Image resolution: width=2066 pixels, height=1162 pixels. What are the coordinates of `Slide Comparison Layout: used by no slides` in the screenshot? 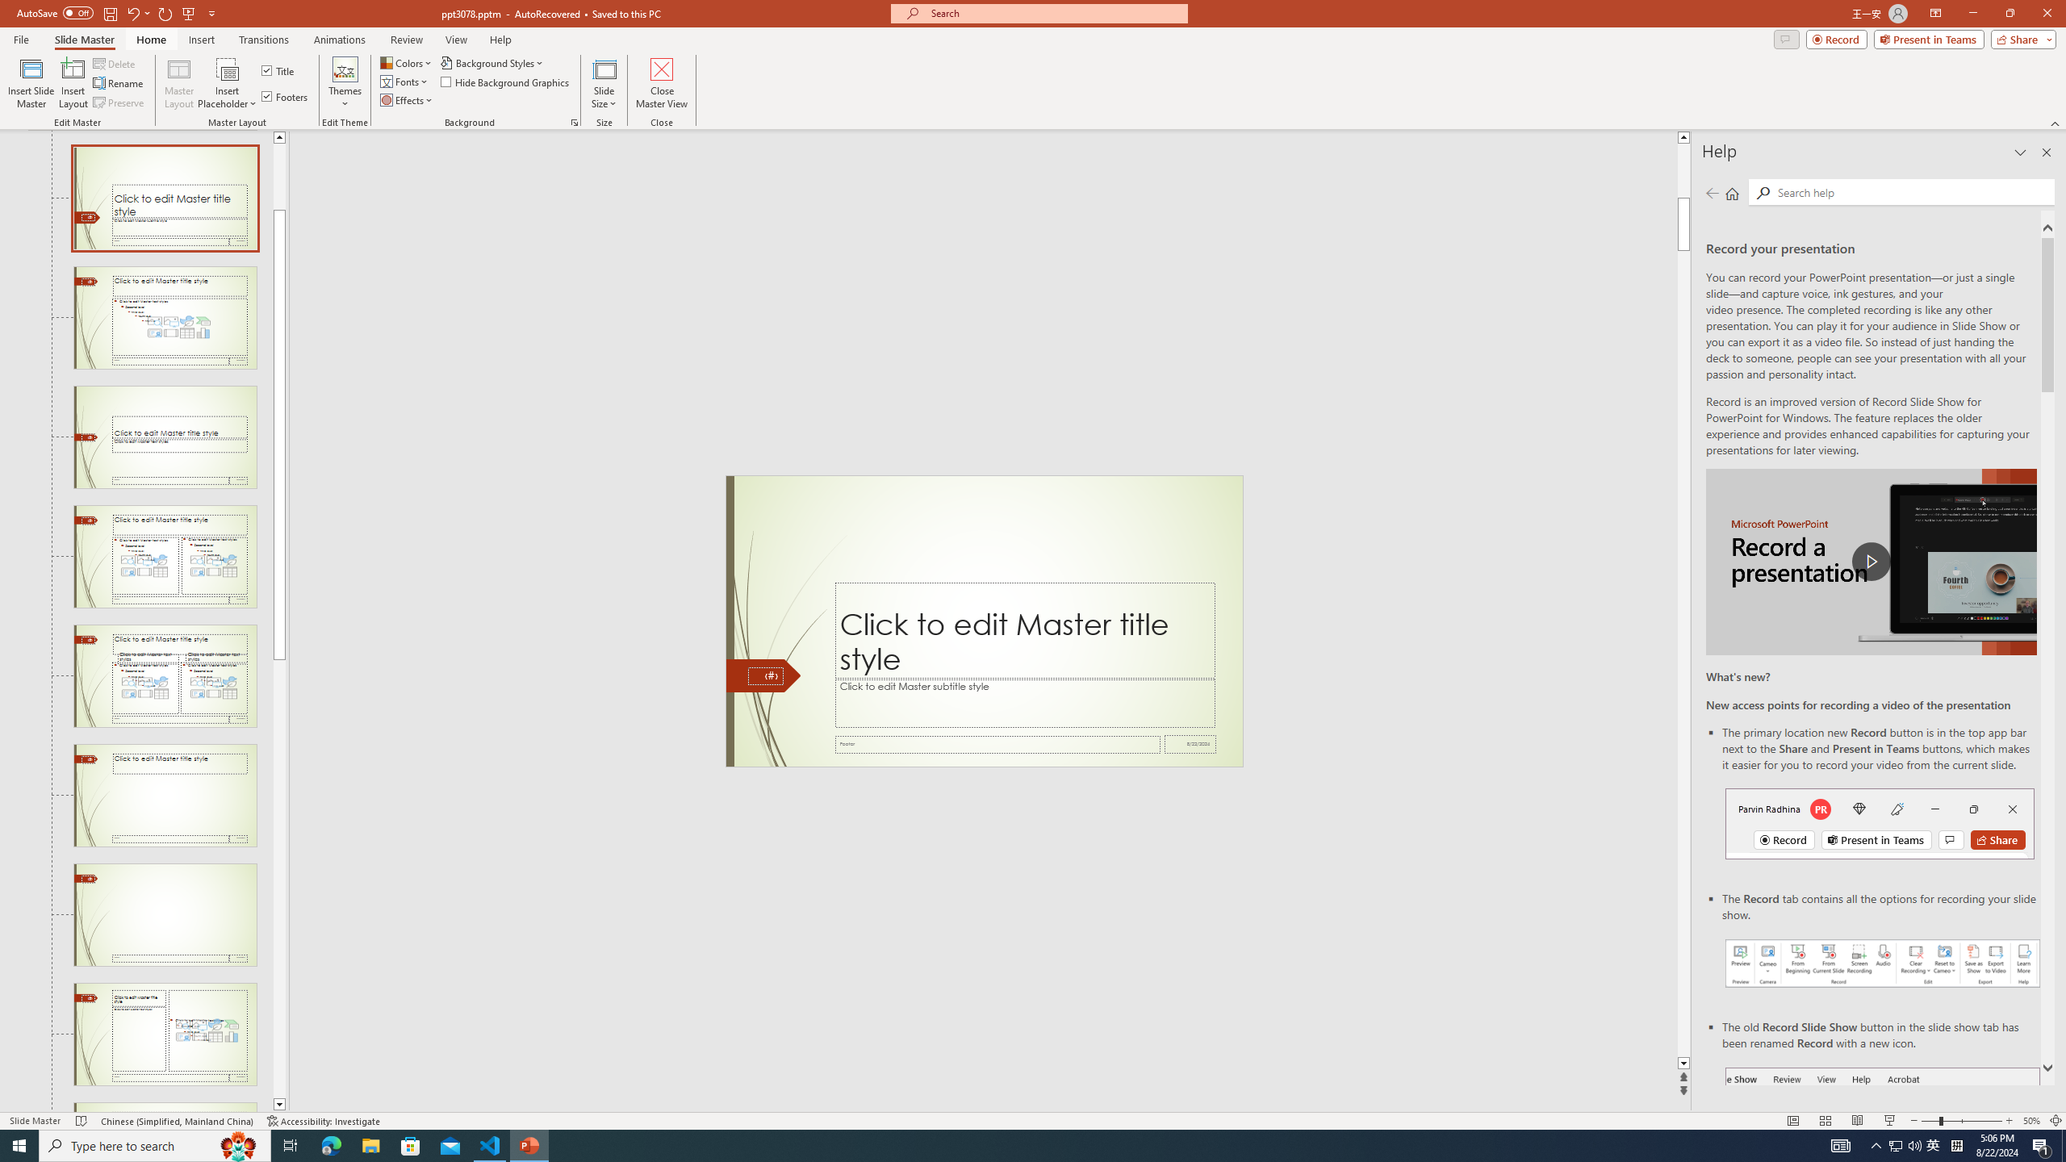 It's located at (165, 676).